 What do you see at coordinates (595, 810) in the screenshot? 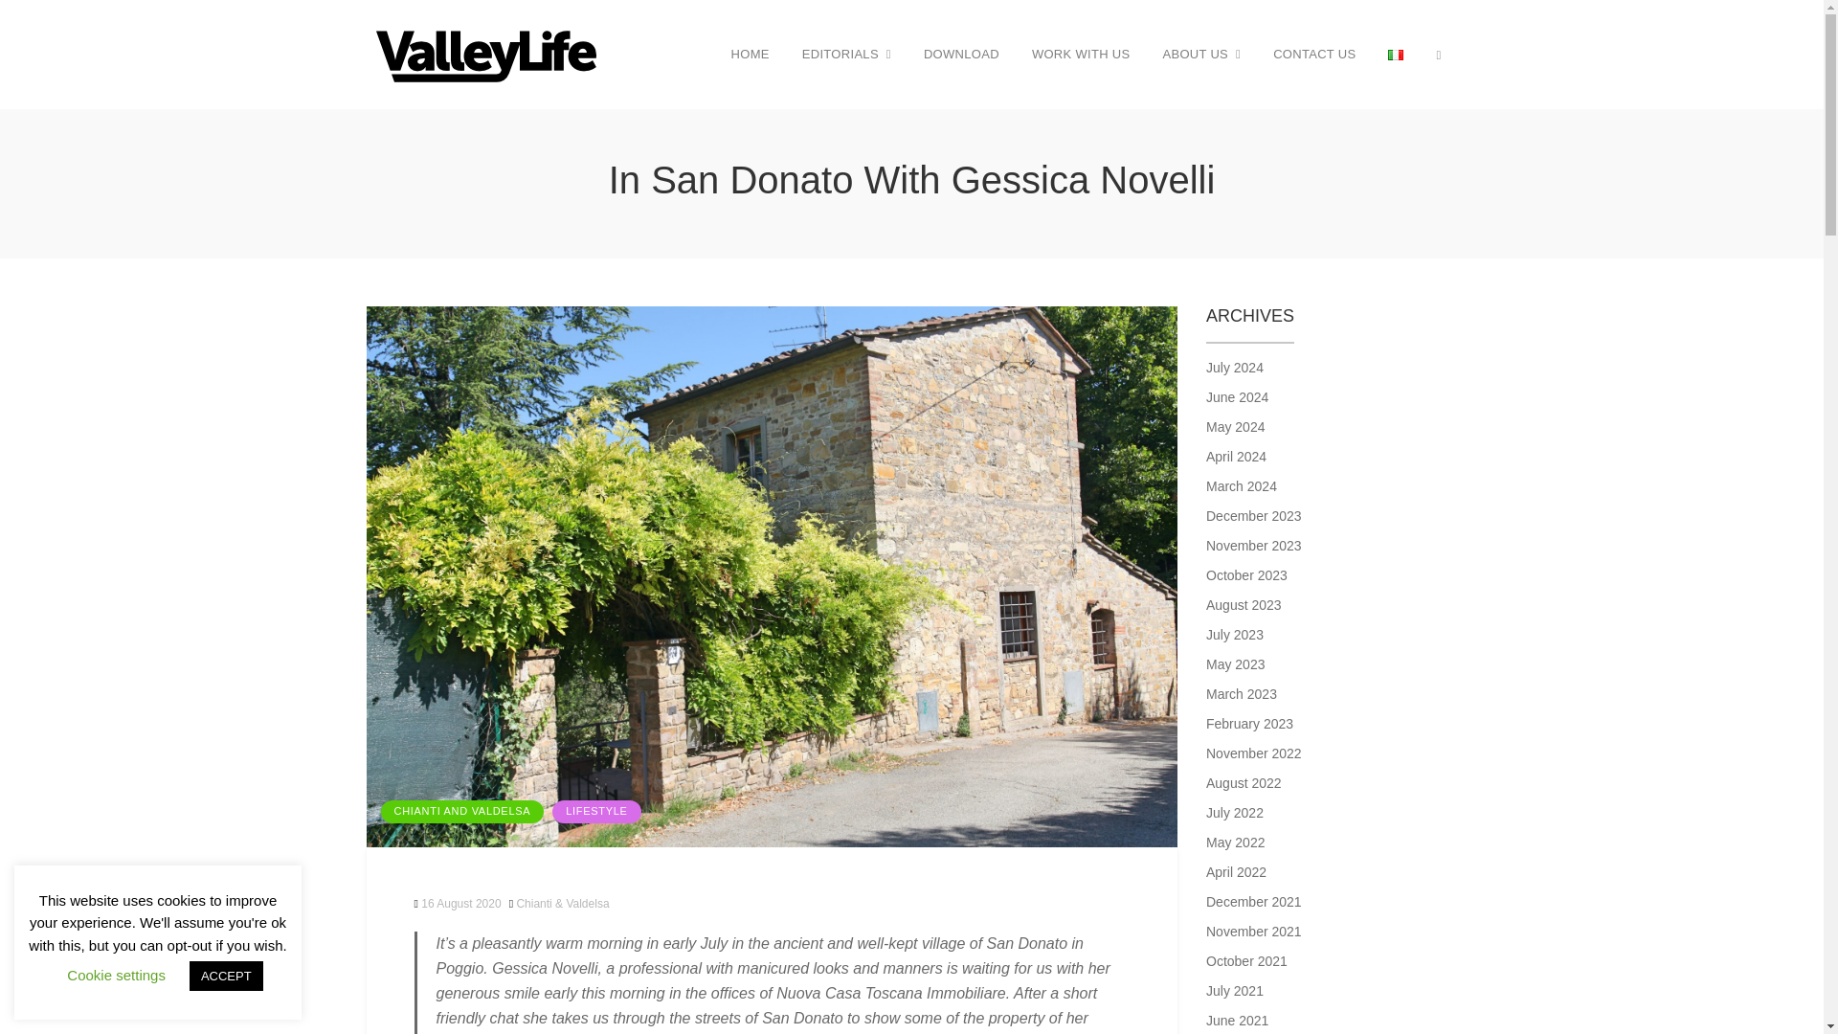
I see `LIFESTYLE` at bounding box center [595, 810].